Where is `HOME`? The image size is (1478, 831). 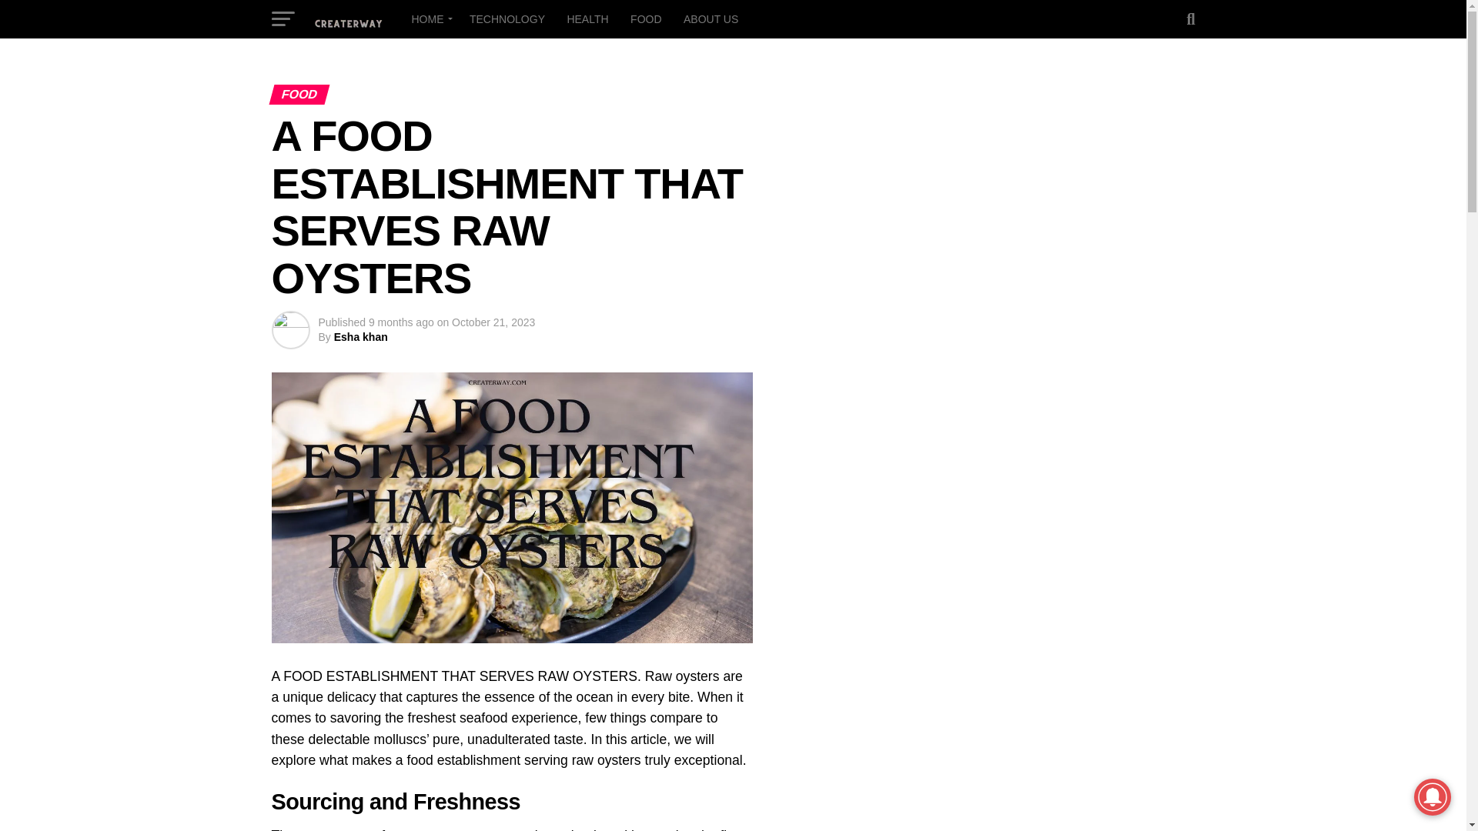
HOME is located at coordinates (430, 18).